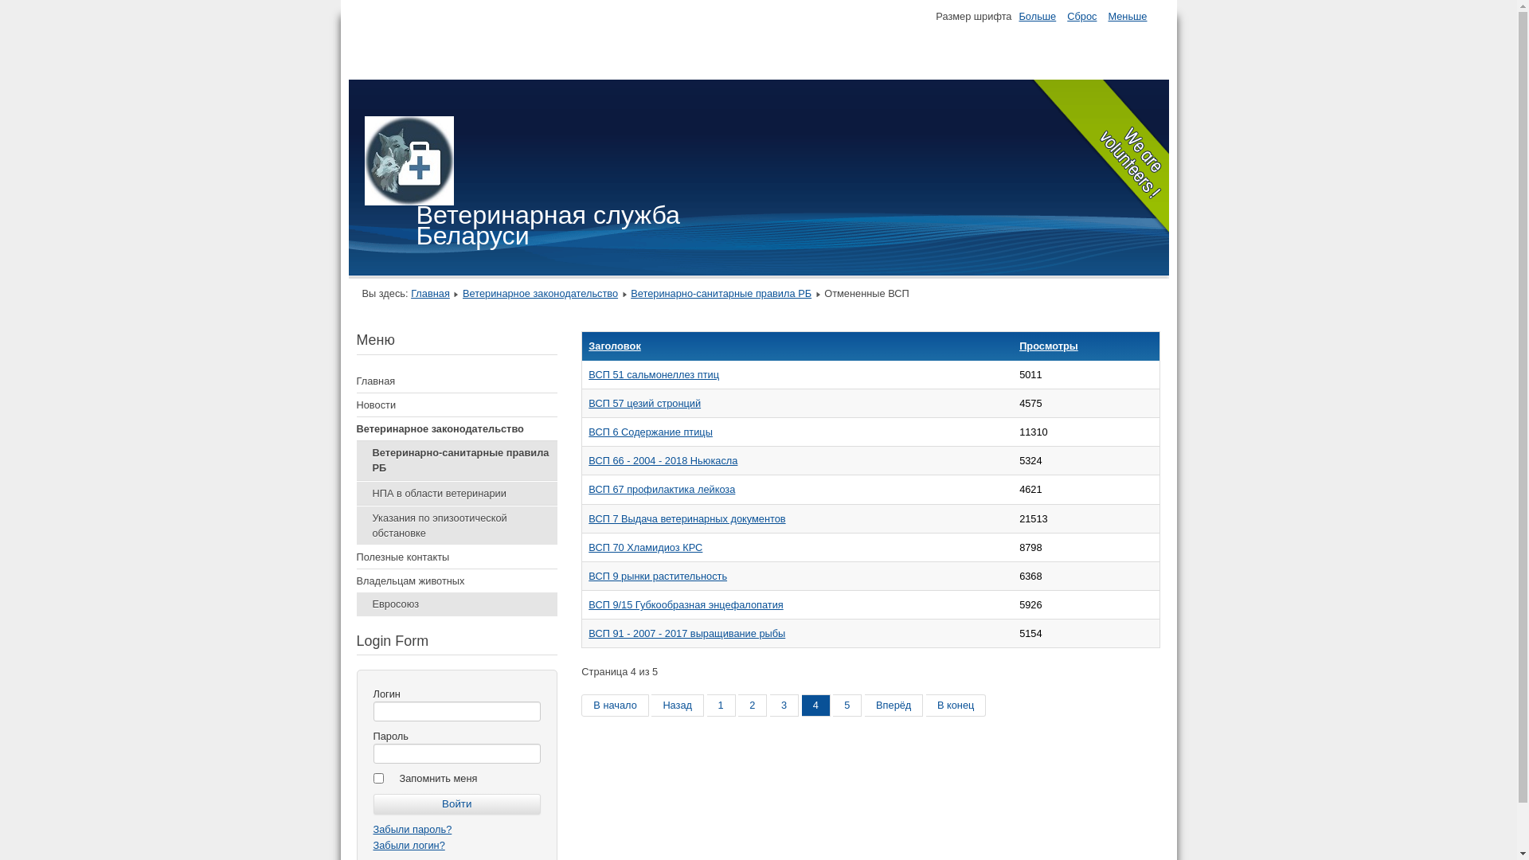  I want to click on 5, so click(847, 706).